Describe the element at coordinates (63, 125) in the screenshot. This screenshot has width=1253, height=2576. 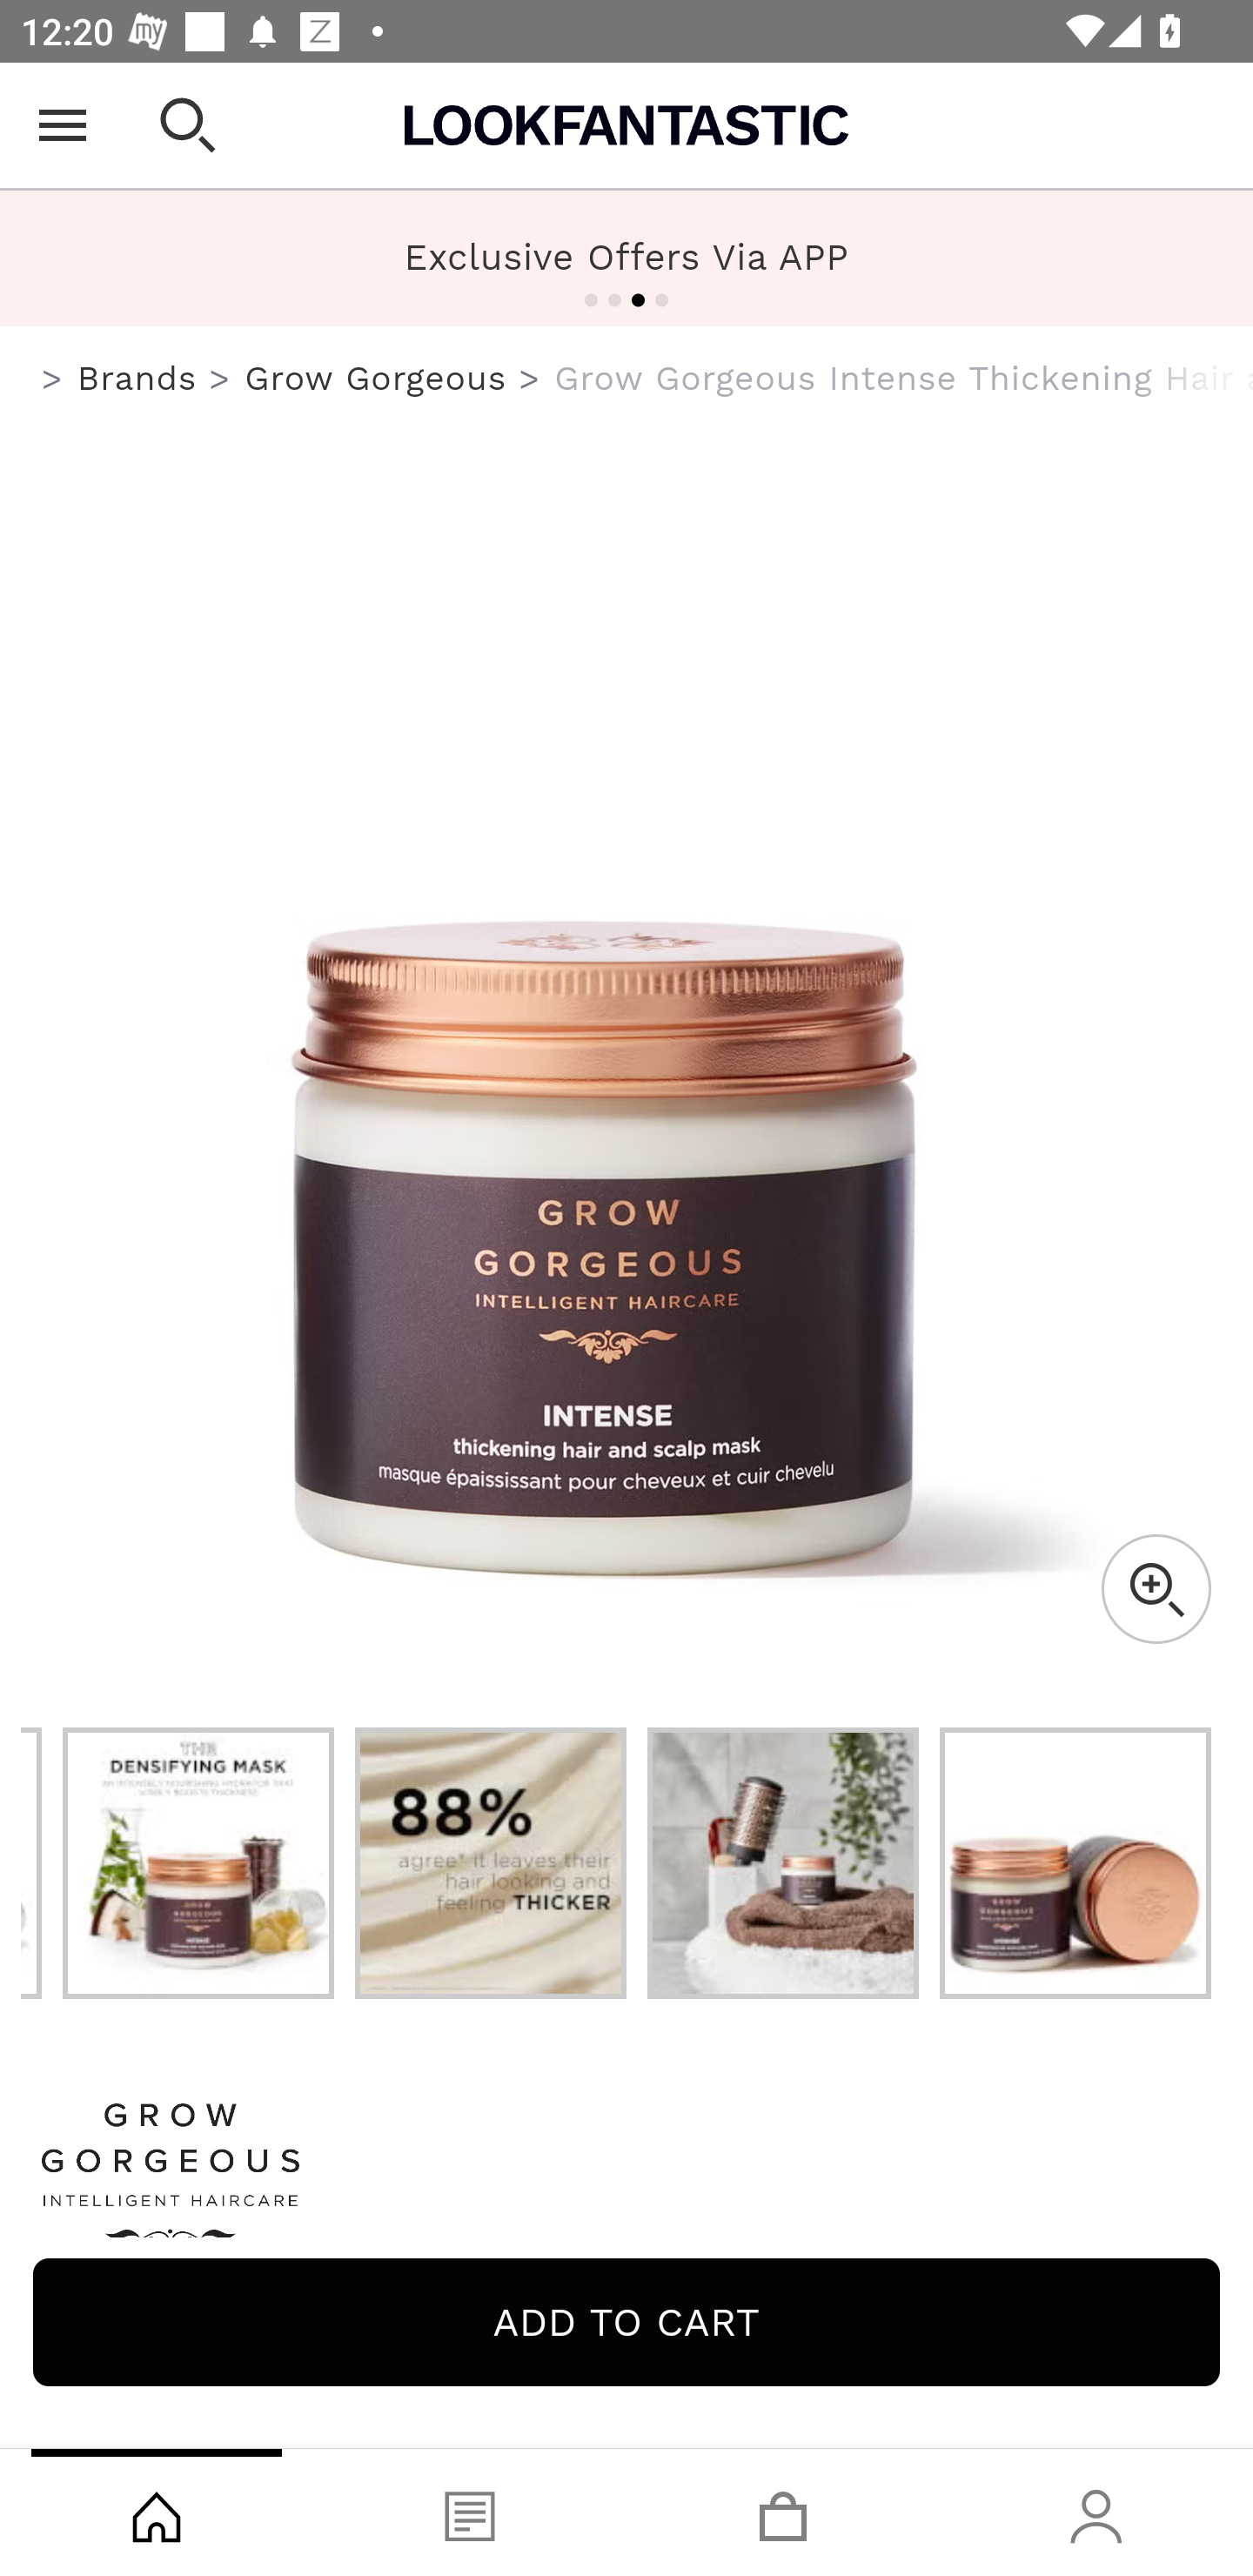
I see `Open Menu` at that location.